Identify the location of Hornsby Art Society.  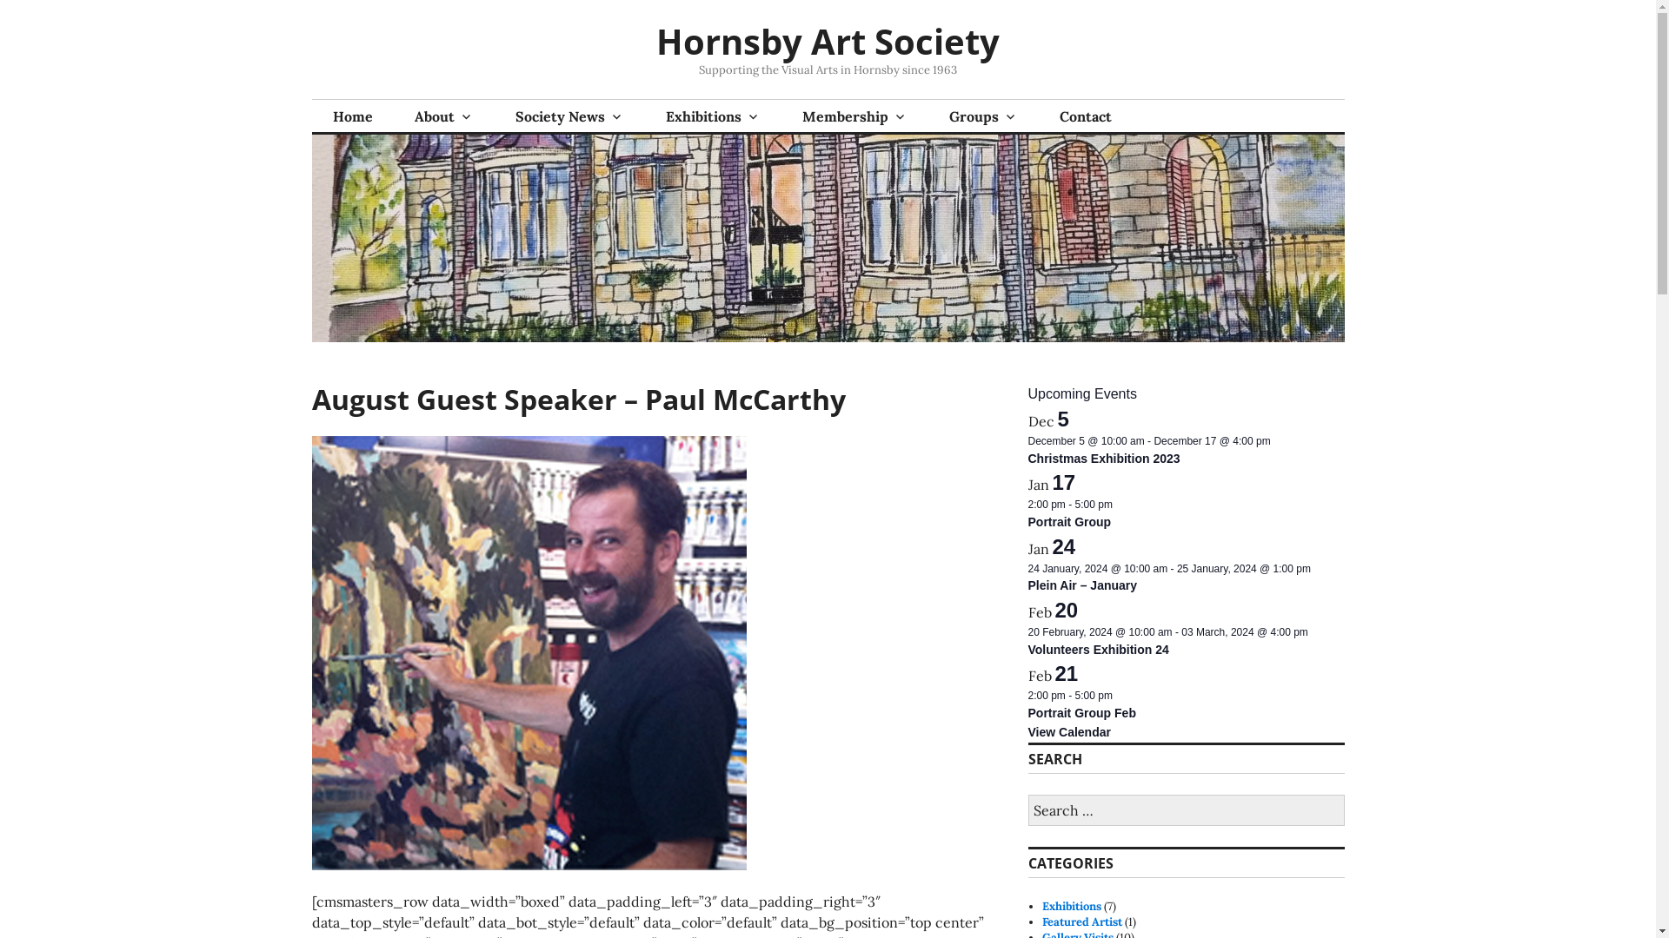
(828, 42).